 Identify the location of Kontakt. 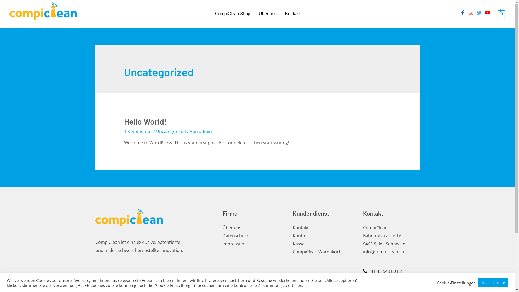
(301, 228).